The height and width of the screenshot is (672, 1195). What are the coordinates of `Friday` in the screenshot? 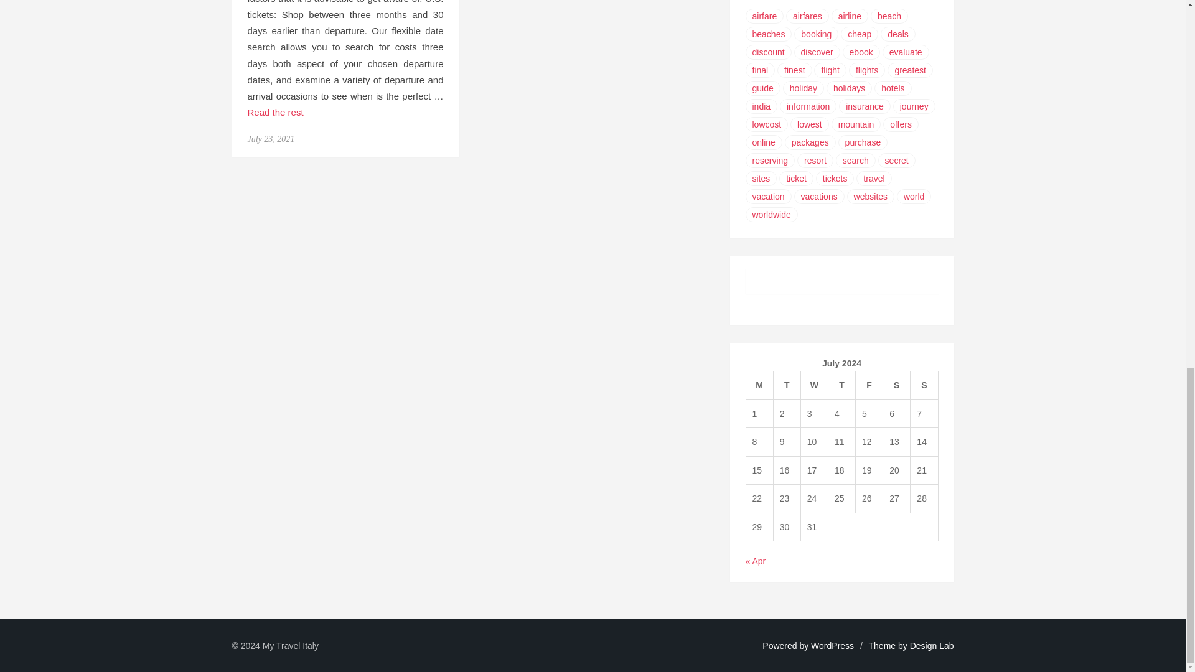 It's located at (869, 386).